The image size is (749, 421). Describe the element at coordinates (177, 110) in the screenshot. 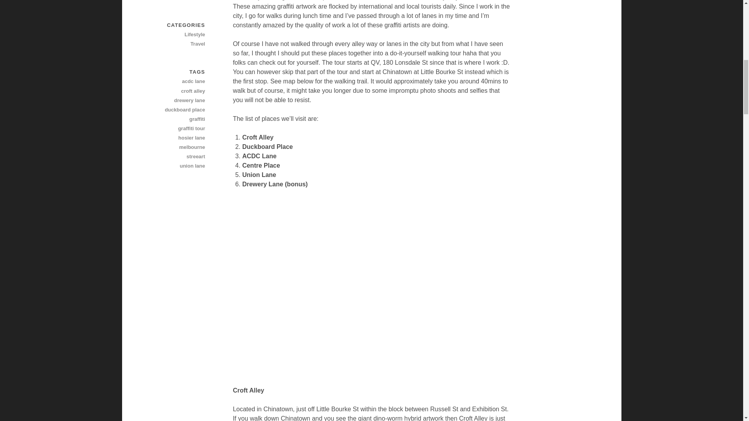

I see `View all posts tagged duckboard place` at that location.